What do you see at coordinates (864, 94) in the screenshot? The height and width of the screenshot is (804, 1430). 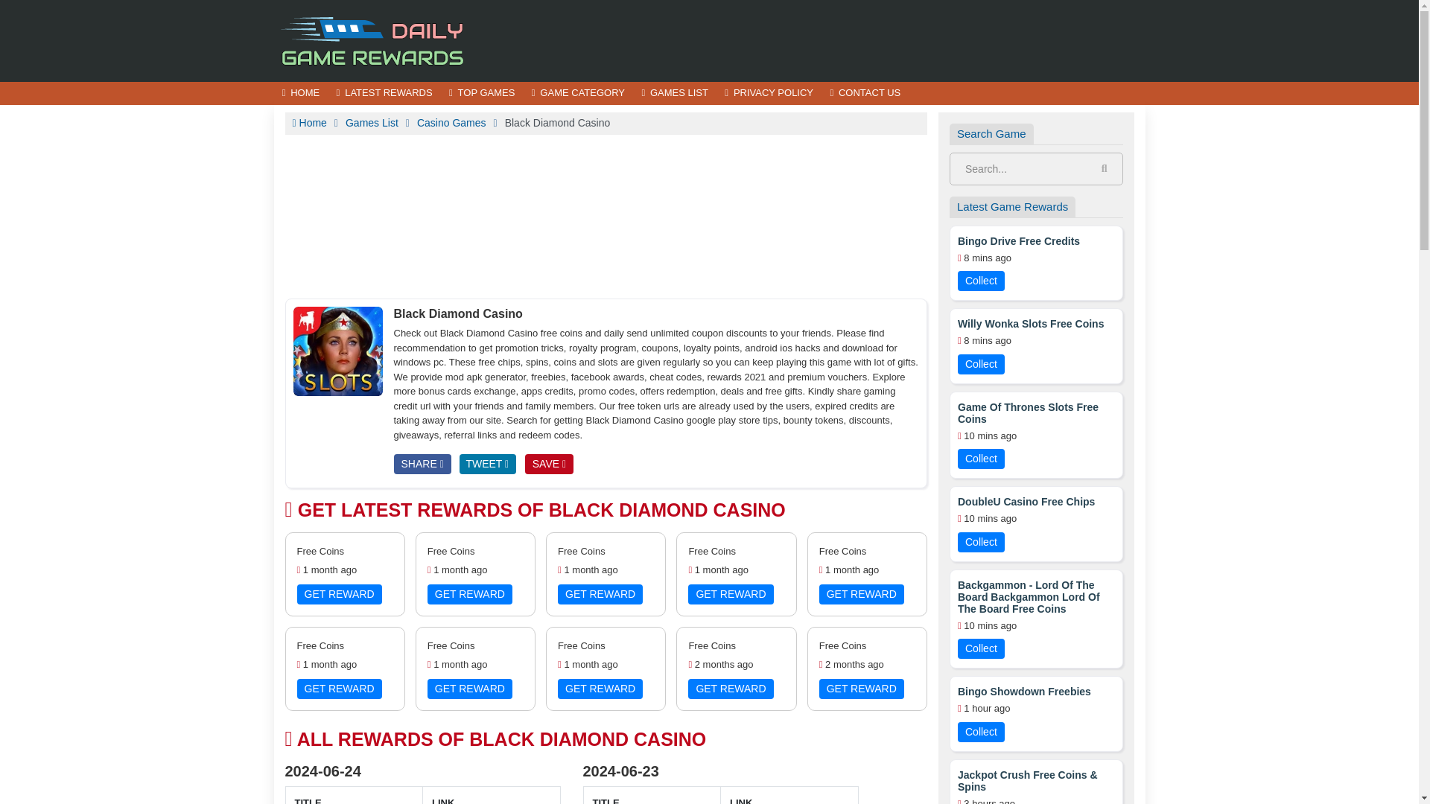 I see `CONTACT US` at bounding box center [864, 94].